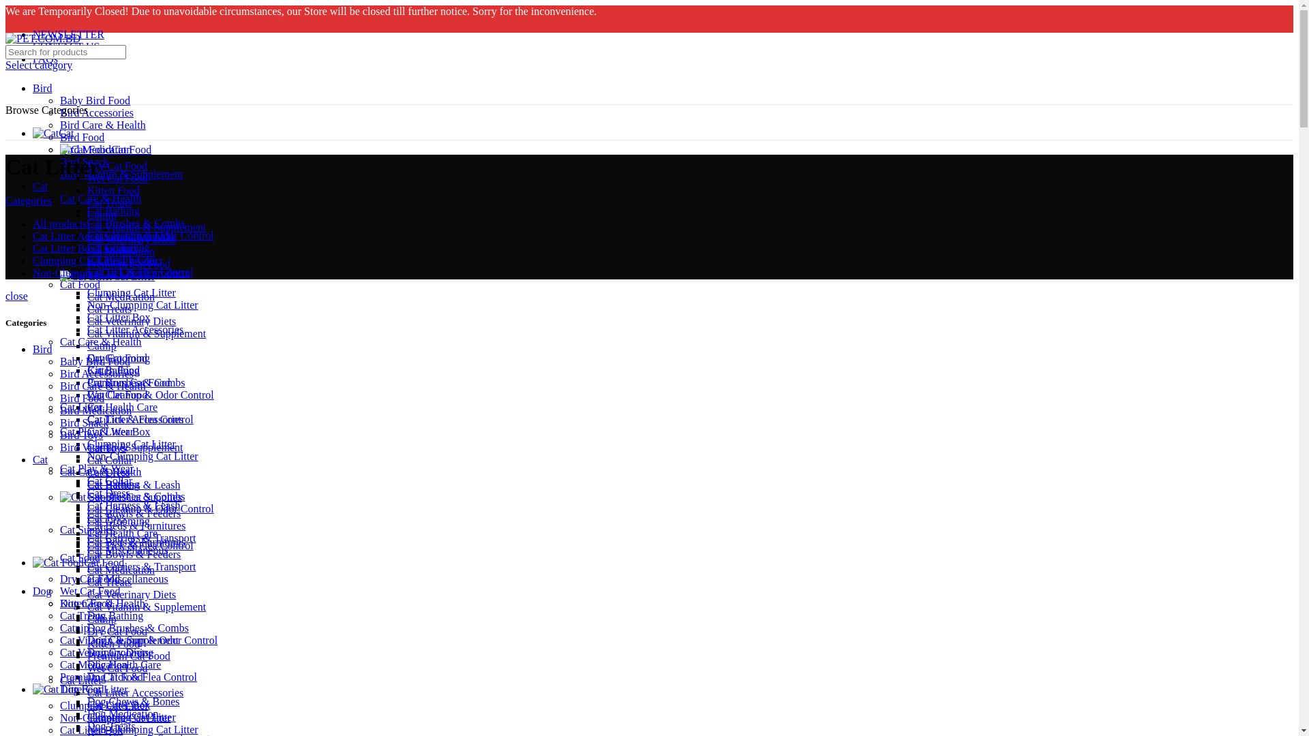 This screenshot has height=736, width=1309. Describe the element at coordinates (142, 538) in the screenshot. I see `Cat Carriers & Transport` at that location.